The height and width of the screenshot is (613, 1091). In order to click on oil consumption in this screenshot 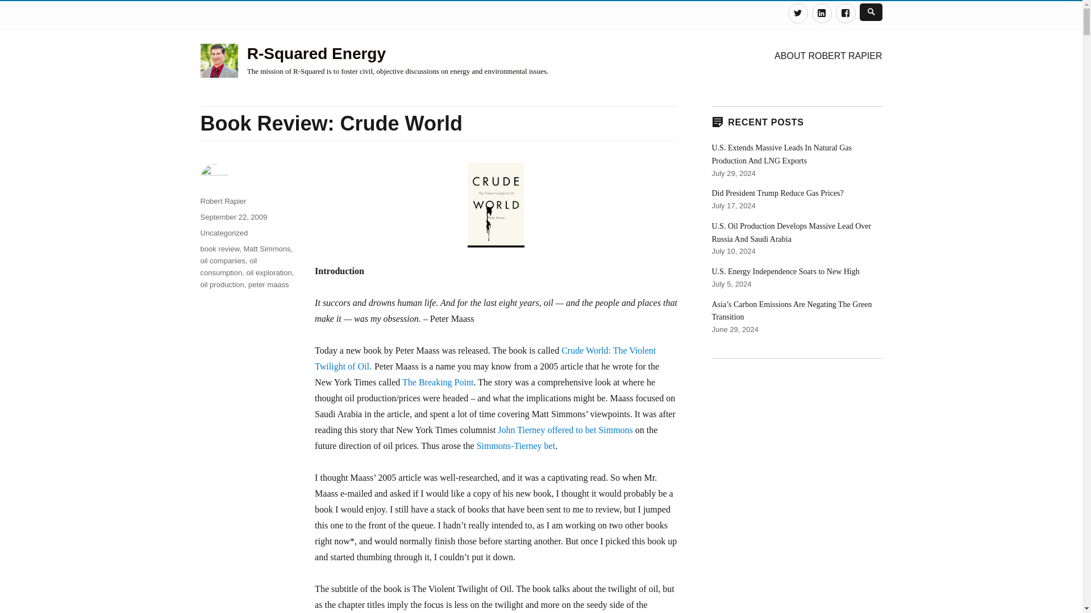, I will do `click(228, 267)`.